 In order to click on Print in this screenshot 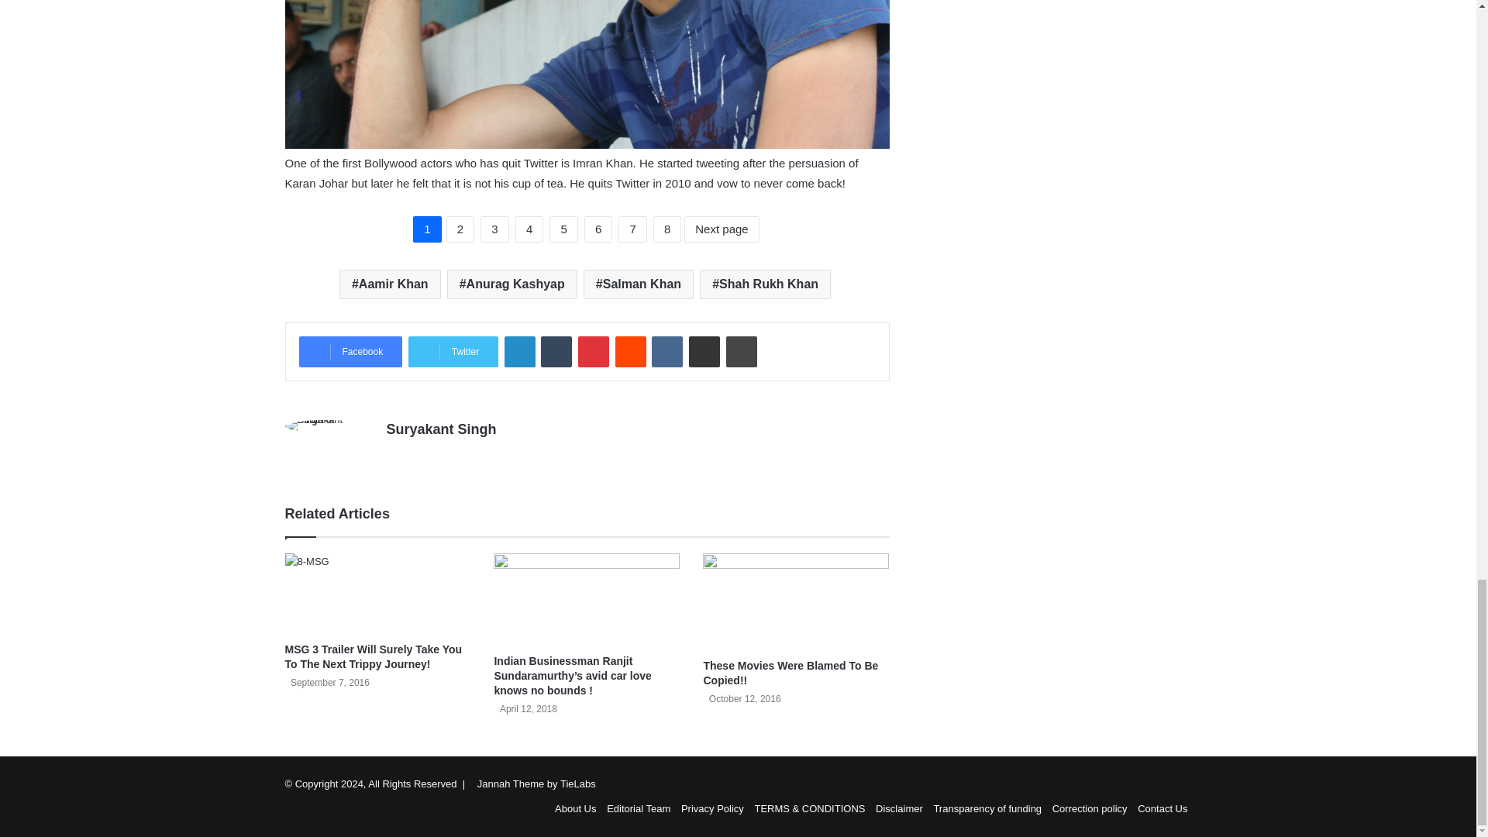, I will do `click(741, 352)`.